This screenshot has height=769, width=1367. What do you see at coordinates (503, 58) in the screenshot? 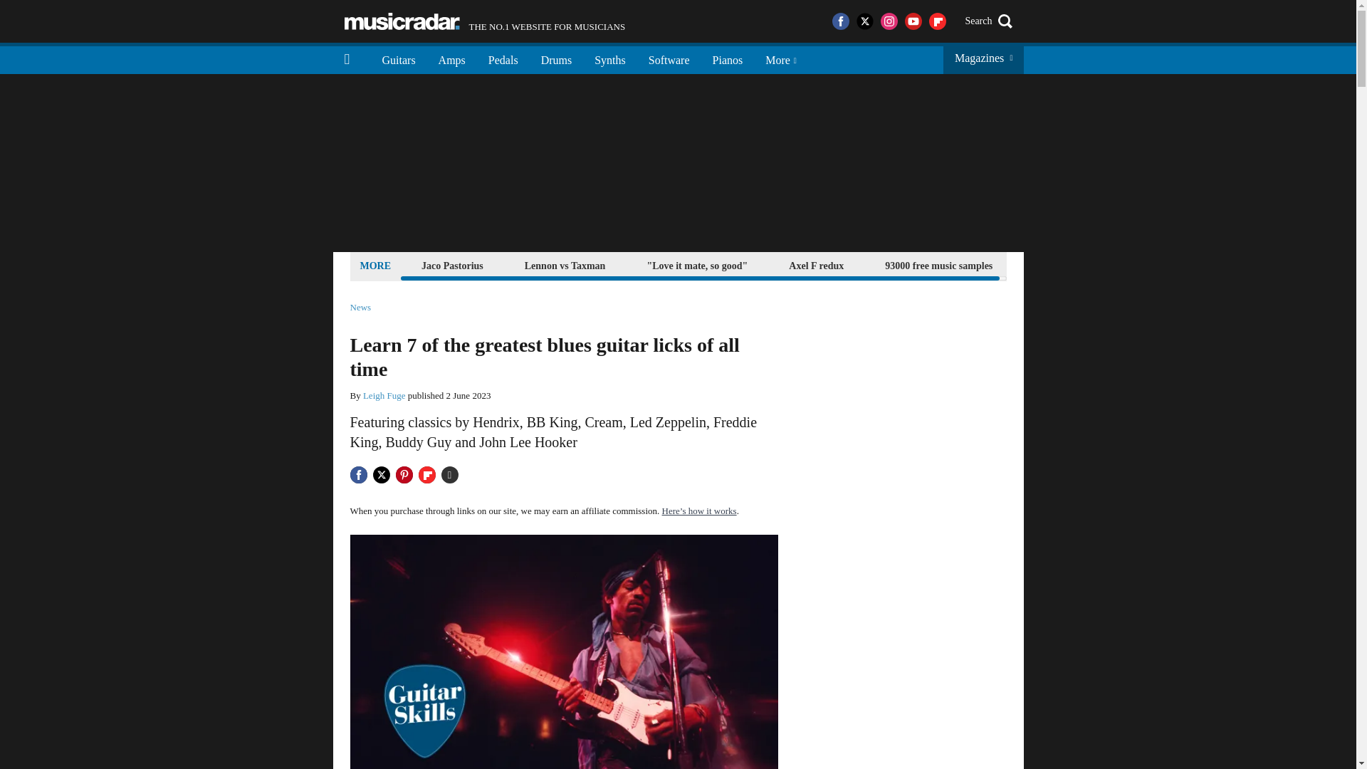
I see `Pedals` at bounding box center [503, 58].